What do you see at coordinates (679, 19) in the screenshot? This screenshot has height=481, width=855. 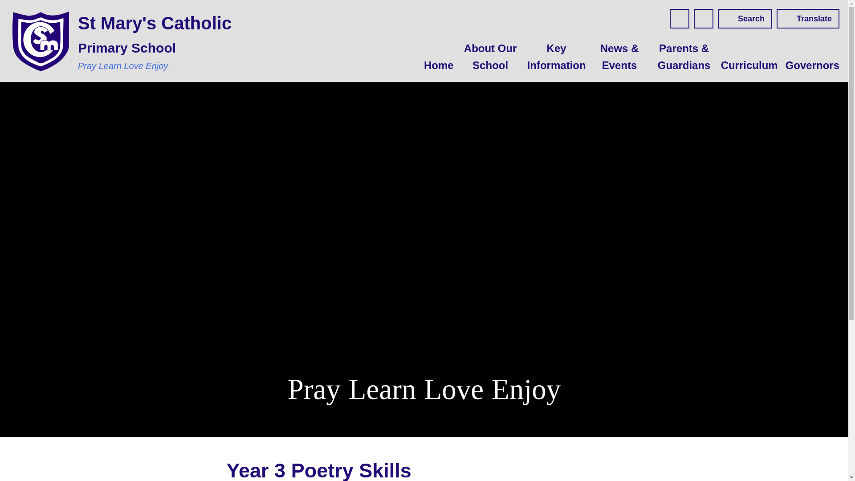 I see `Facebook` at bounding box center [679, 19].